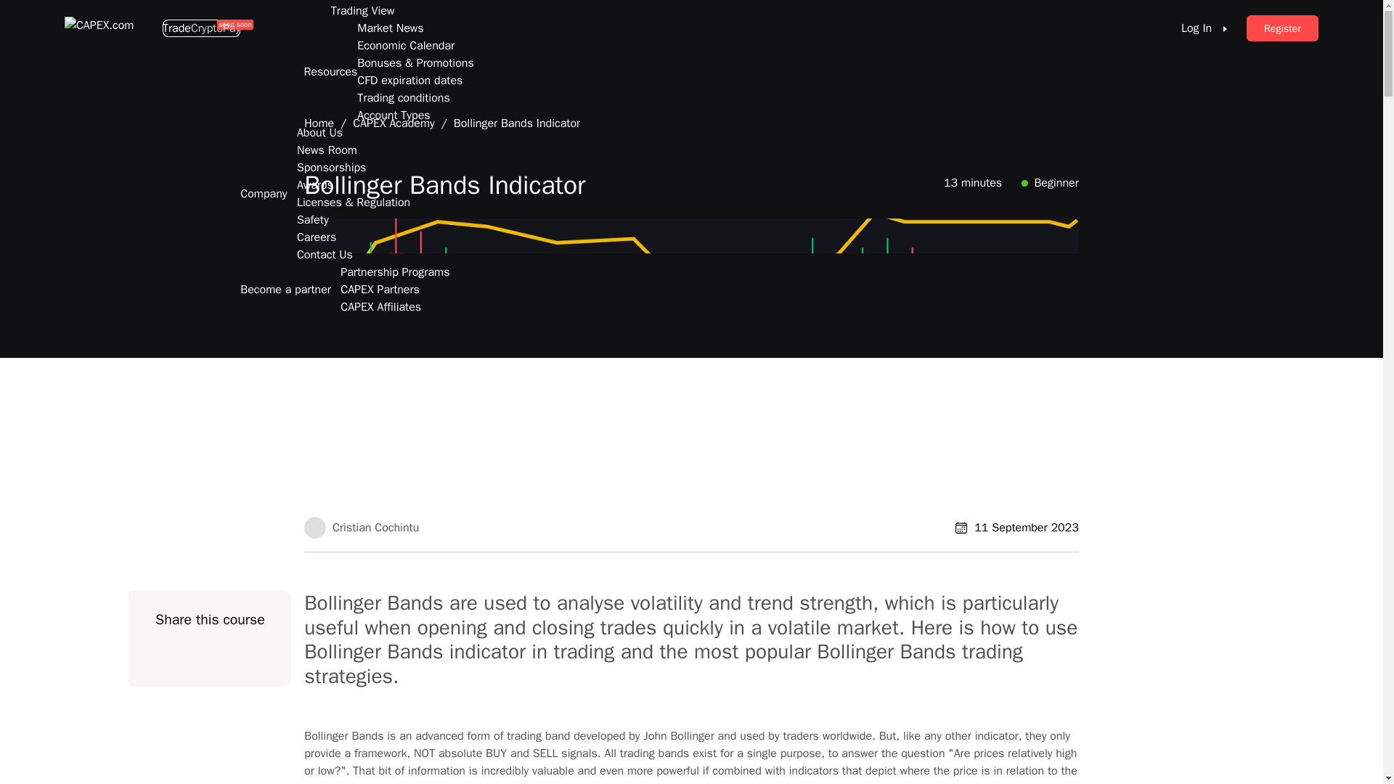 The height and width of the screenshot is (784, 1394). I want to click on About Us, so click(319, 132).